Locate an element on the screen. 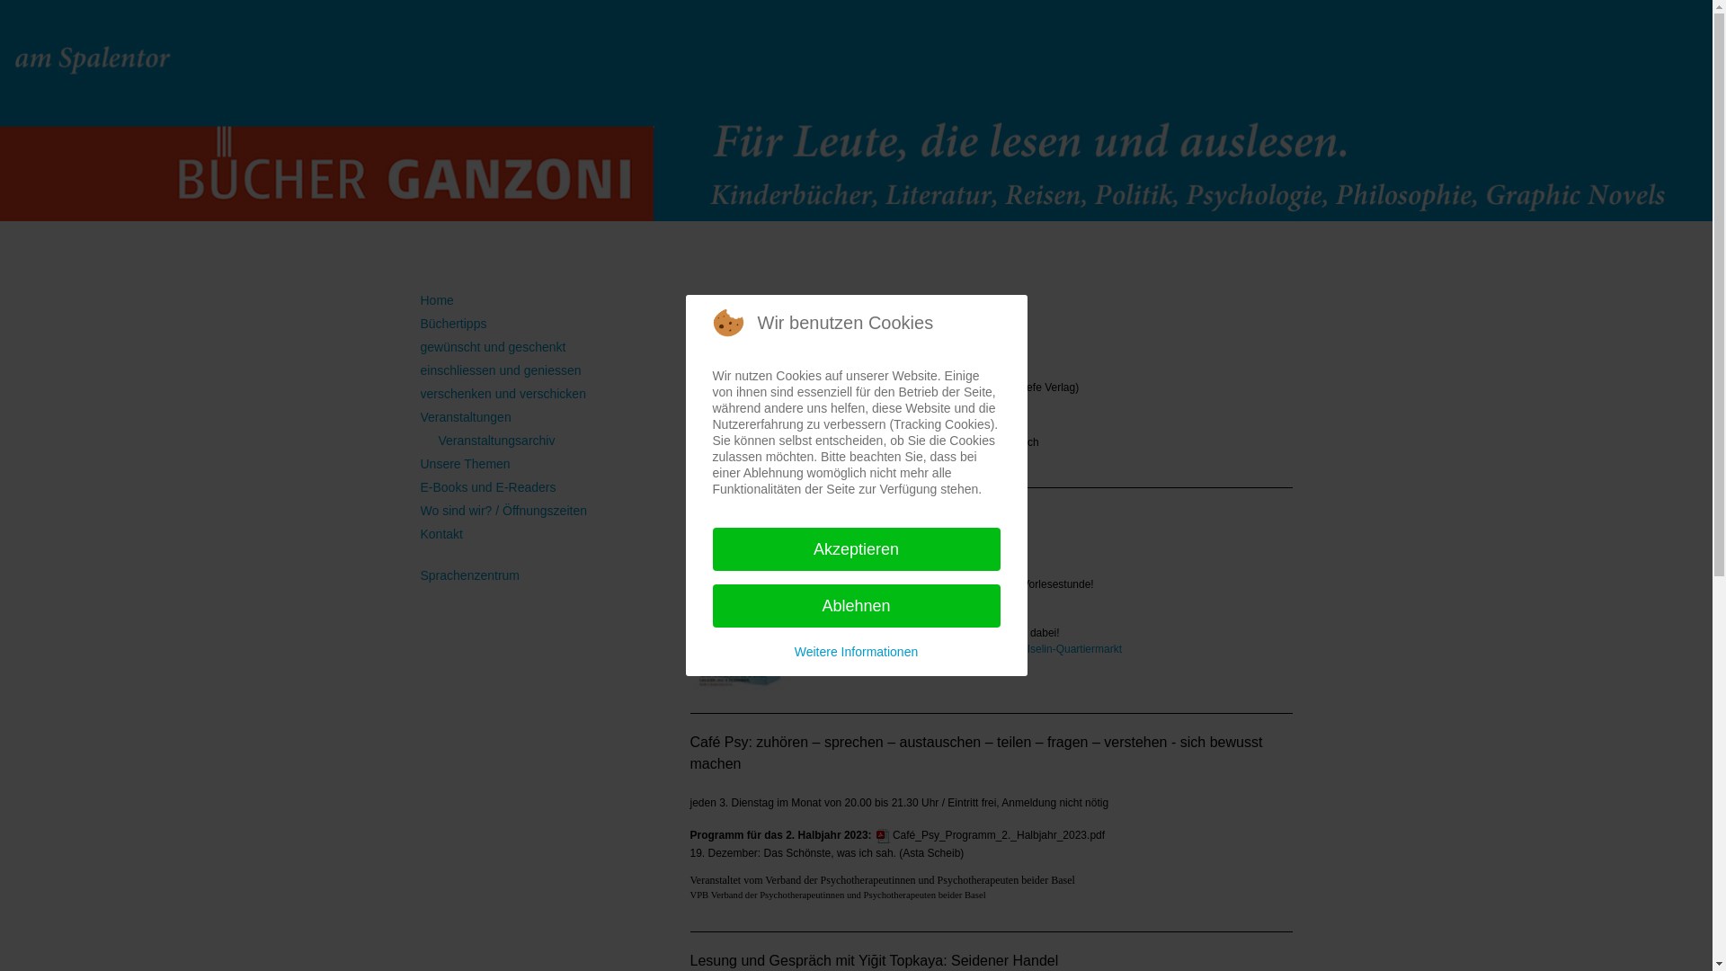 The image size is (1726, 971). Veranstaltungen is located at coordinates (466, 417).